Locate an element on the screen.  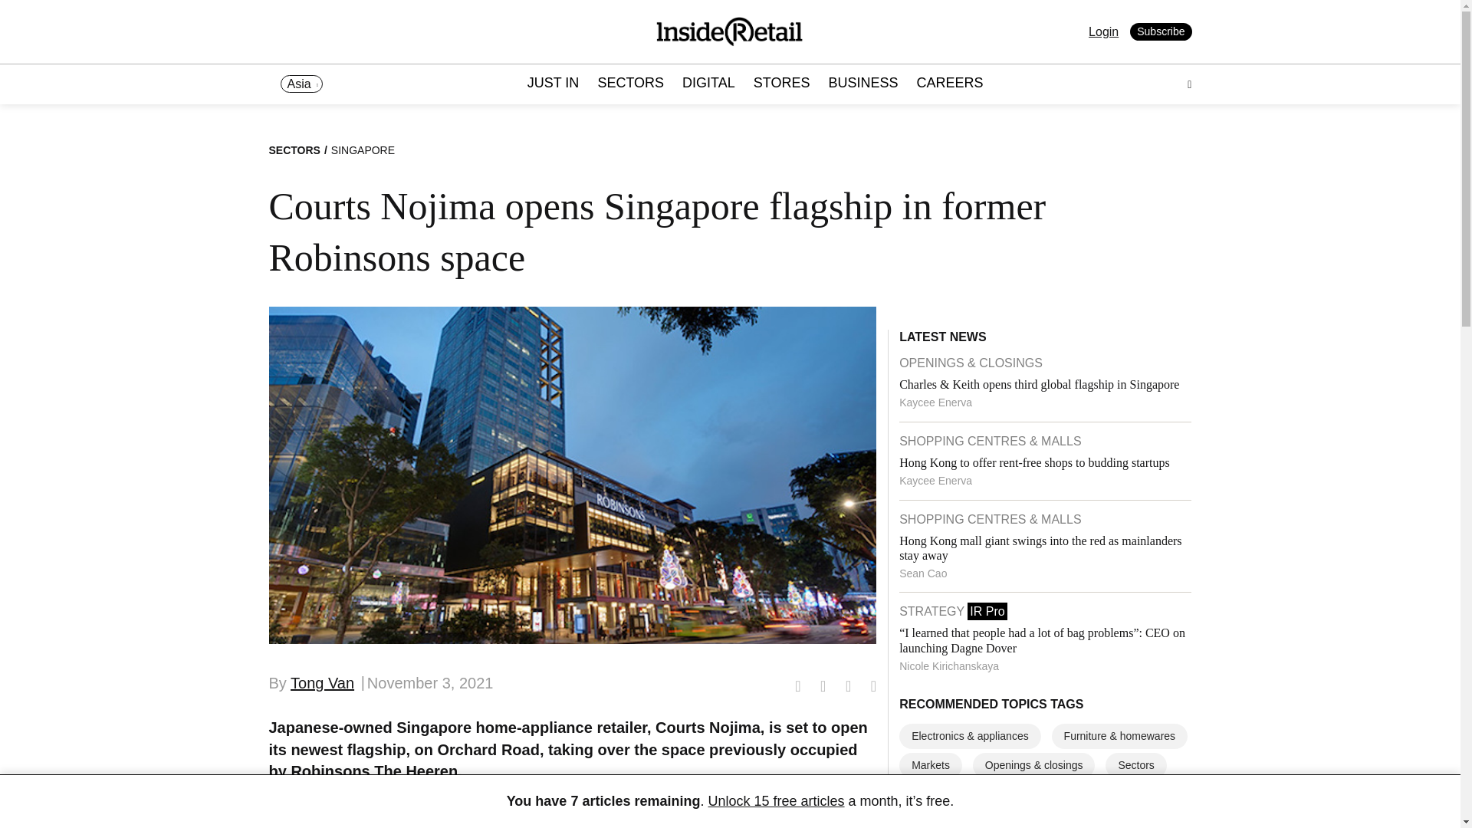
Subscribe is located at coordinates (1161, 32).